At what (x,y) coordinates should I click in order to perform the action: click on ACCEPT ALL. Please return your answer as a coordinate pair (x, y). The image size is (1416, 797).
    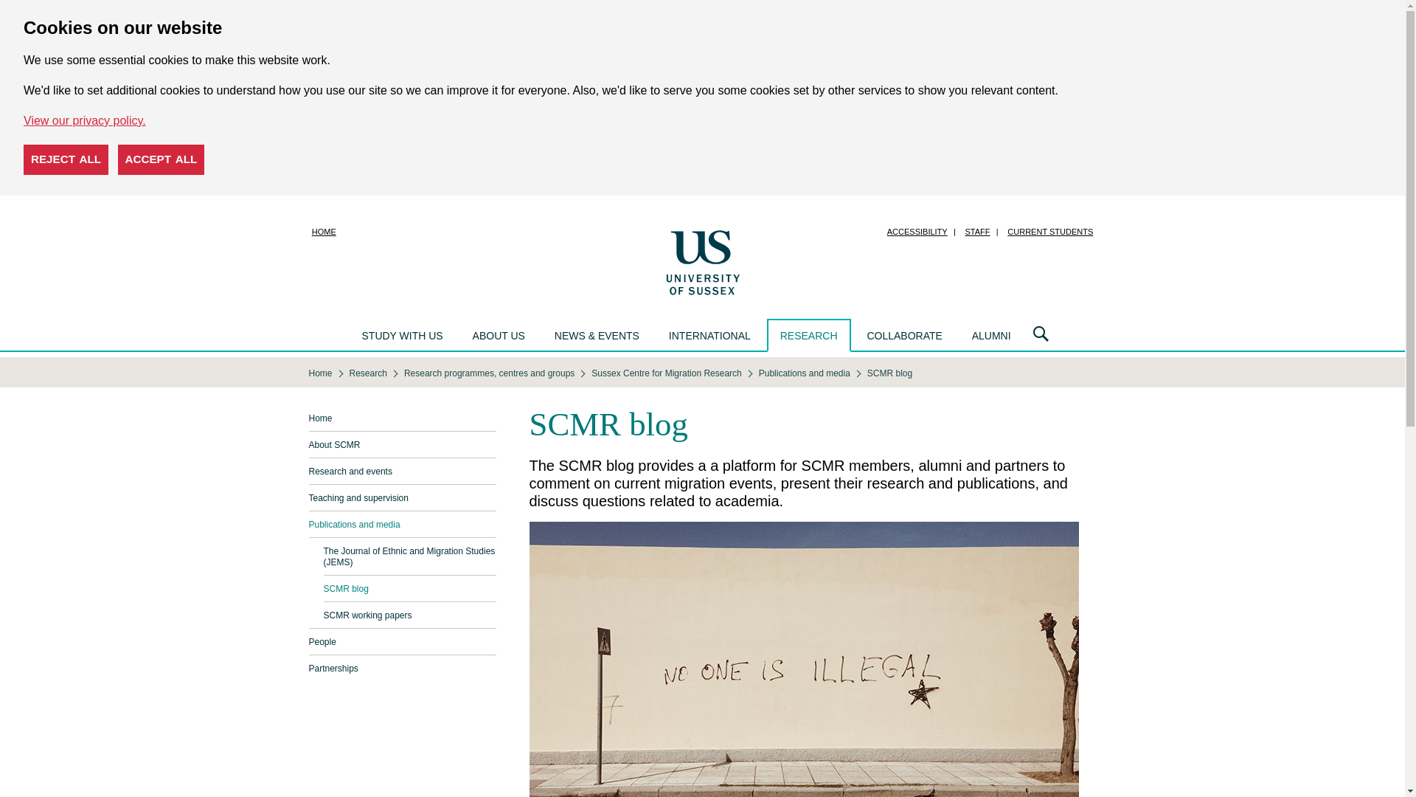
    Looking at the image, I should click on (161, 159).